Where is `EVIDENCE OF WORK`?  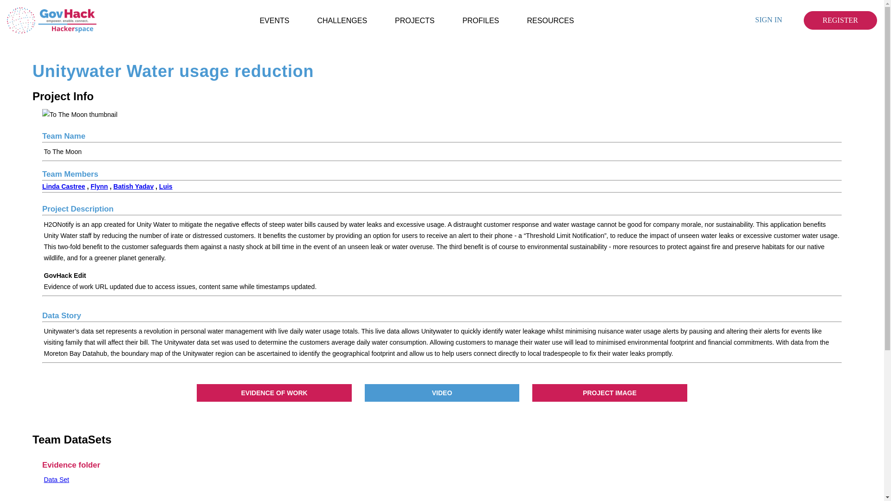
EVIDENCE OF WORK is located at coordinates (274, 393).